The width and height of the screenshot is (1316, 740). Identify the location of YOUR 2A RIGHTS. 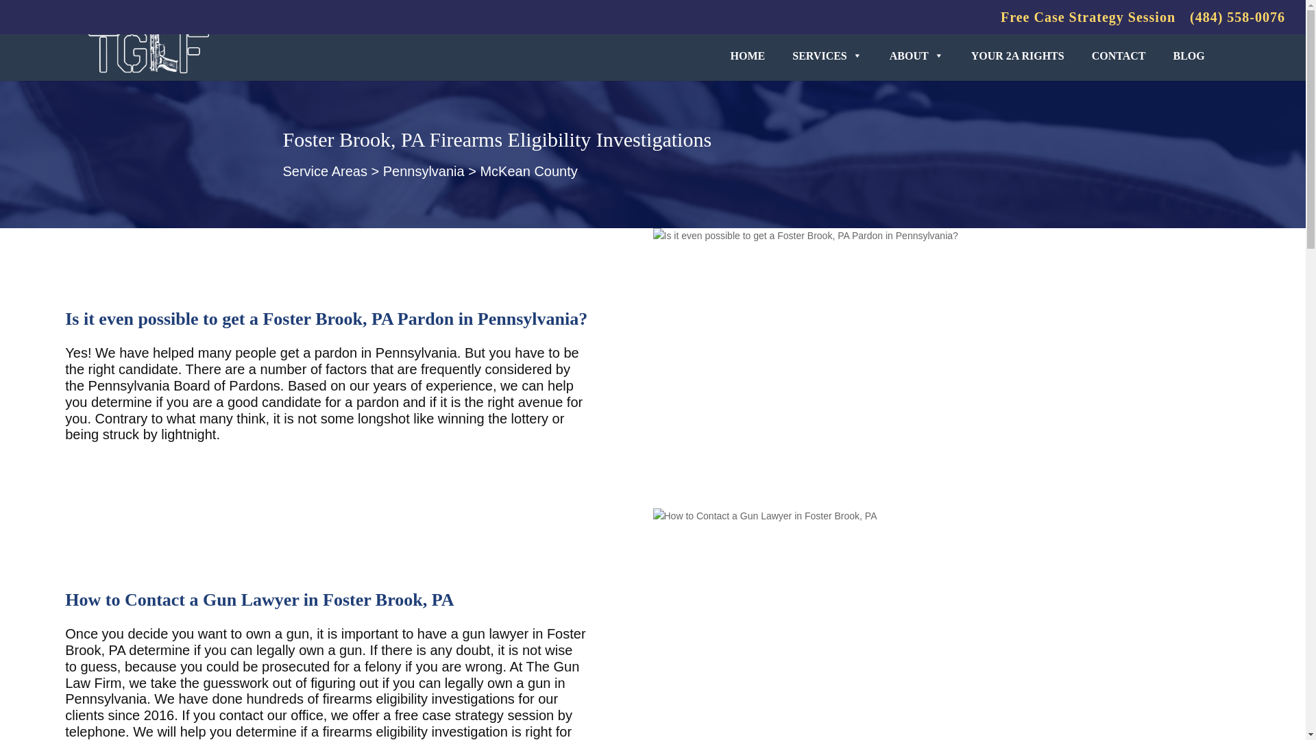
(1017, 56).